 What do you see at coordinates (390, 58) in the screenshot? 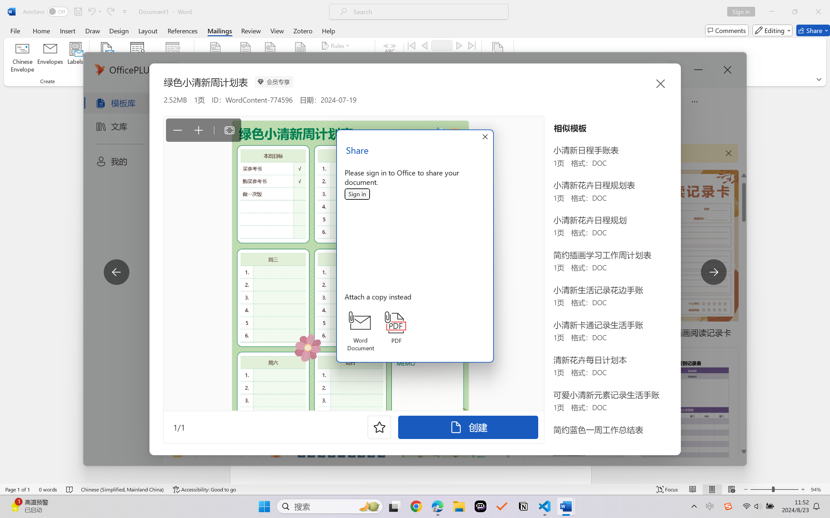
I see `Preview Results` at bounding box center [390, 58].